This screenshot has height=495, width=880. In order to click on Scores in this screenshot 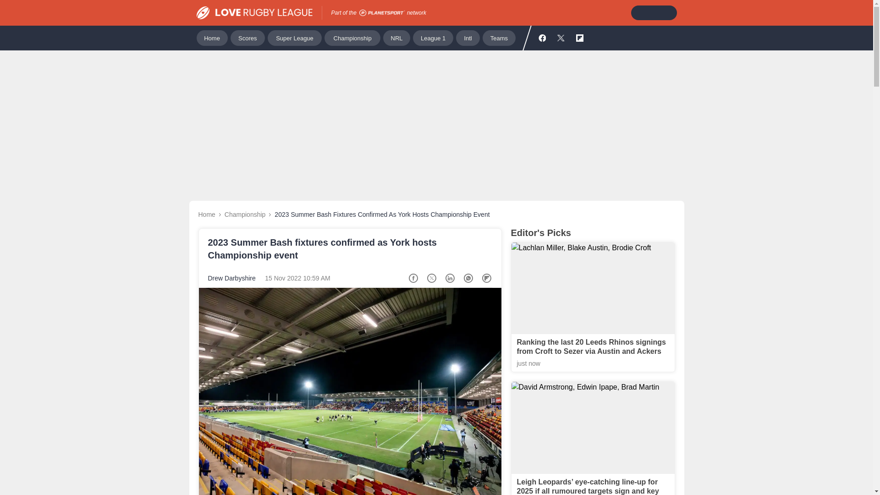, I will do `click(247, 38)`.